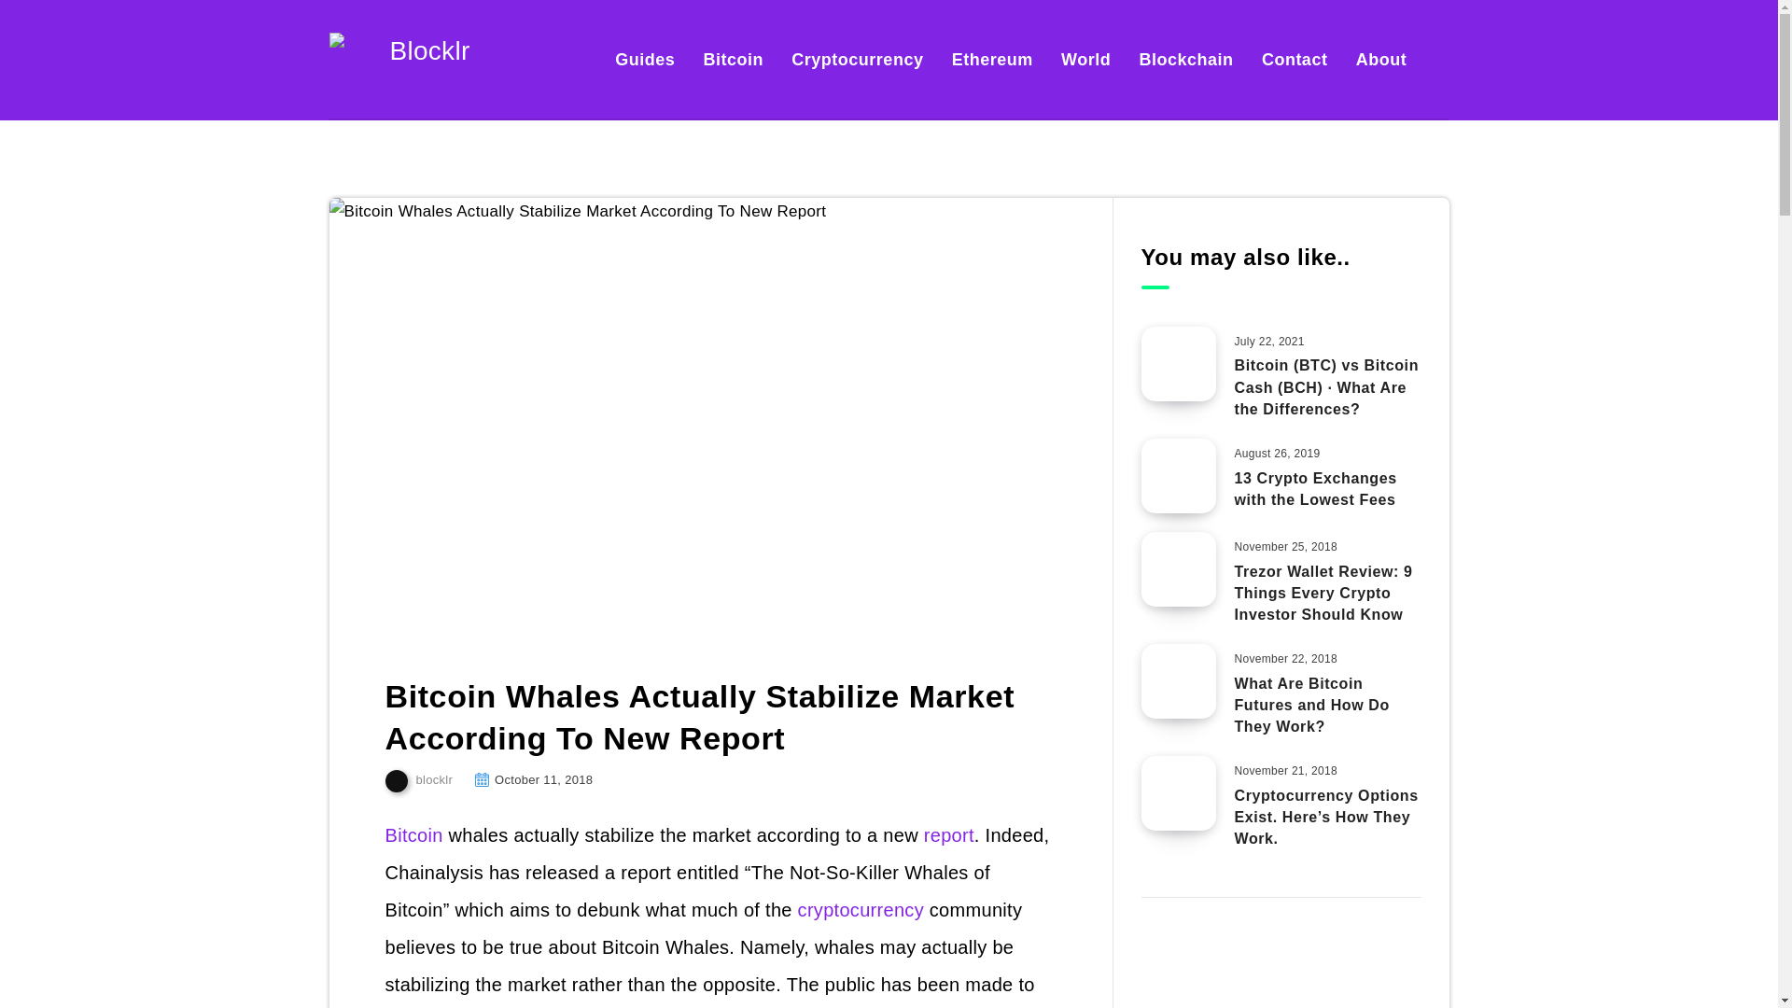 The image size is (1792, 1008). I want to click on World, so click(1085, 59).